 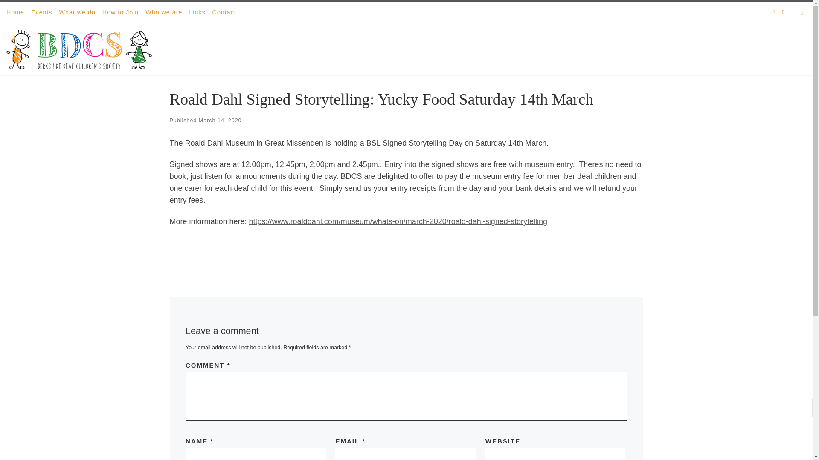 What do you see at coordinates (220, 121) in the screenshot?
I see `12:00 pm` at bounding box center [220, 121].